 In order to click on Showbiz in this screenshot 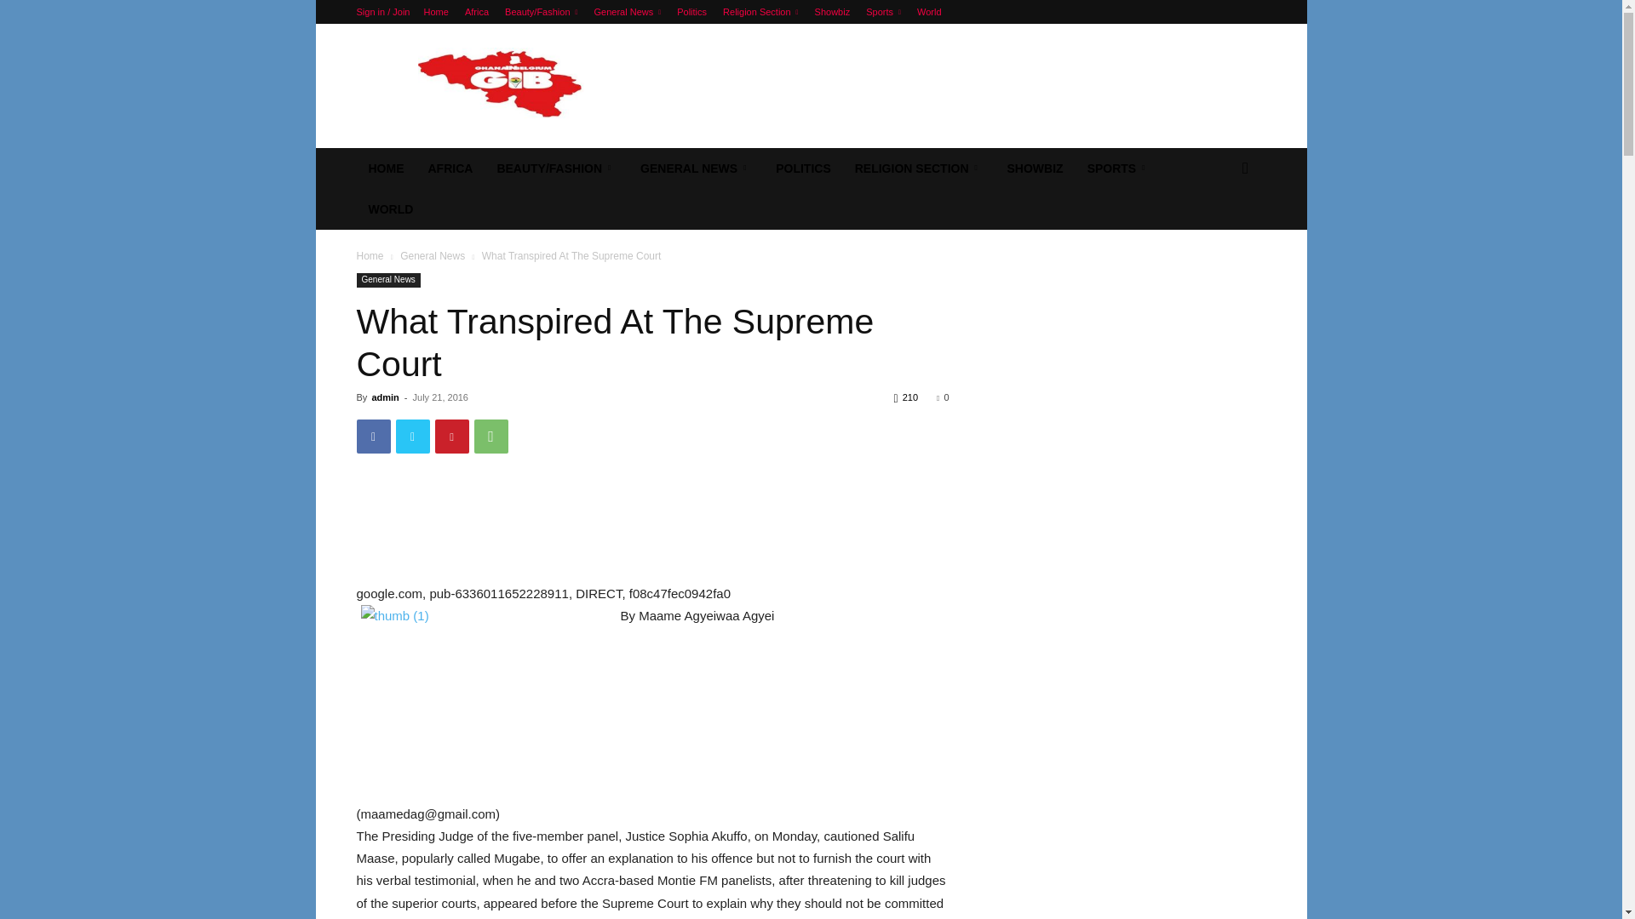, I will do `click(832, 12)`.